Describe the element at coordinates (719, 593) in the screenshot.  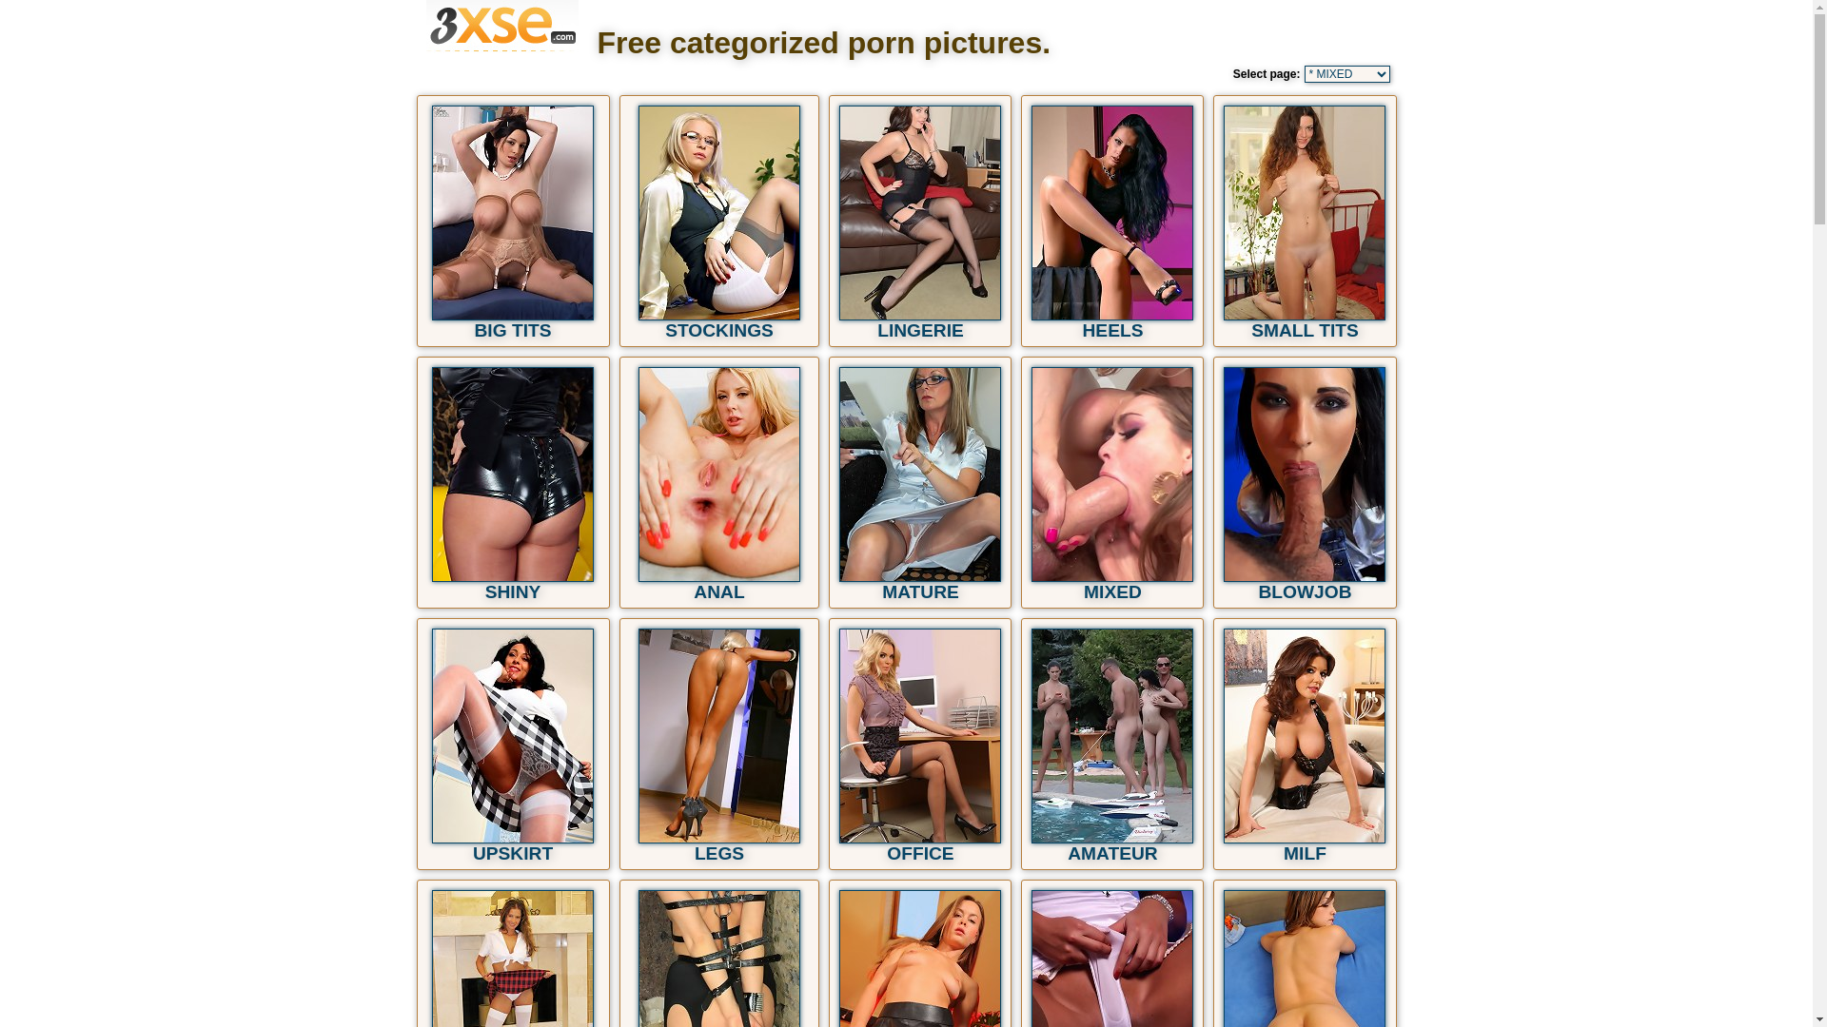
I see `ANAL` at that location.